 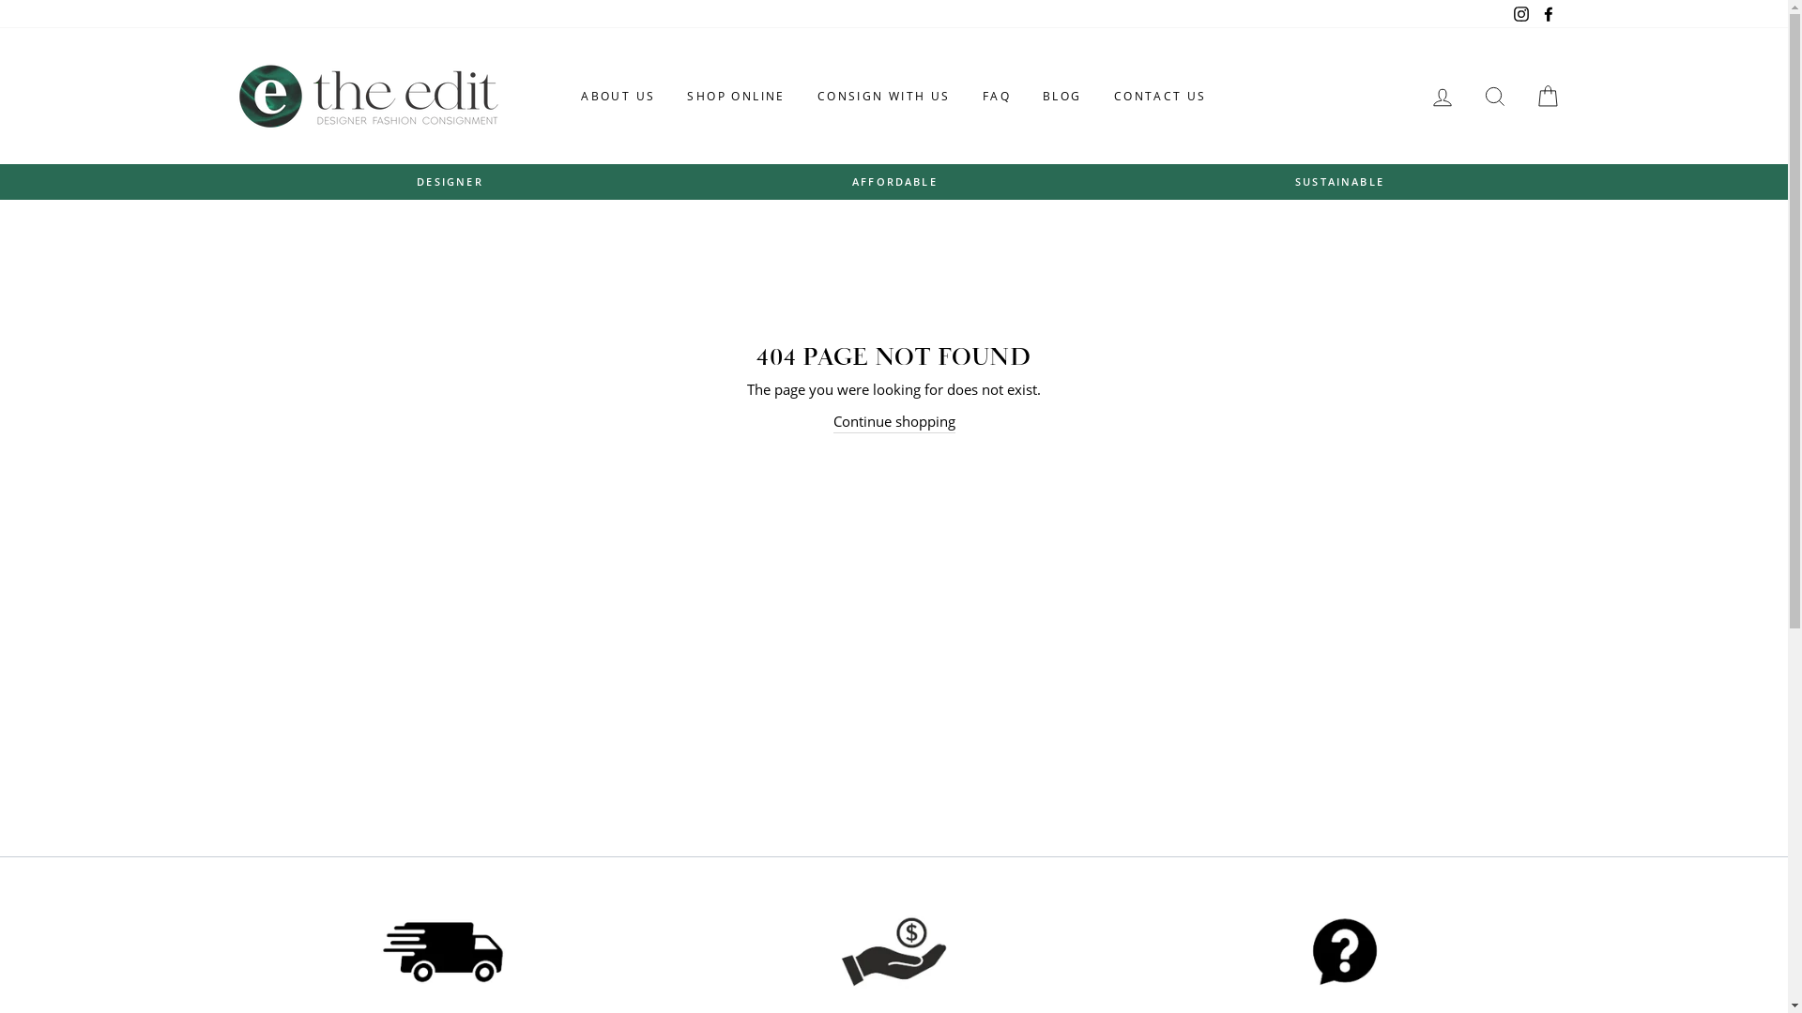 What do you see at coordinates (0, 0) in the screenshot?
I see `Skip to content` at bounding box center [0, 0].